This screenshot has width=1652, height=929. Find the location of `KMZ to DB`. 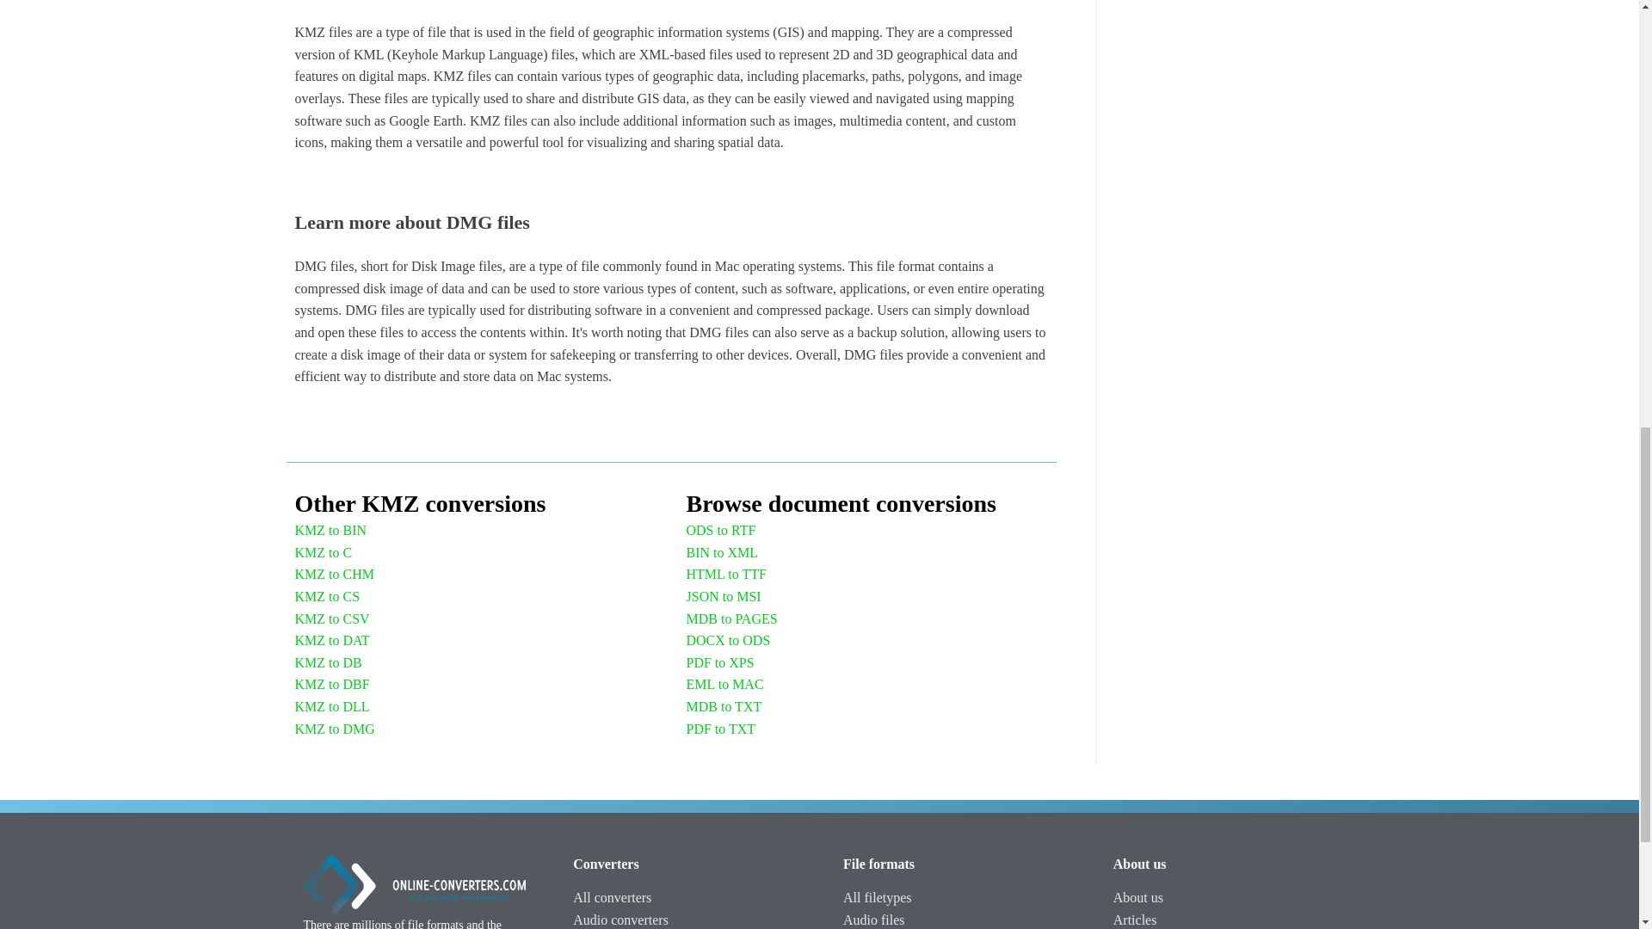

KMZ to DB is located at coordinates (327, 663).